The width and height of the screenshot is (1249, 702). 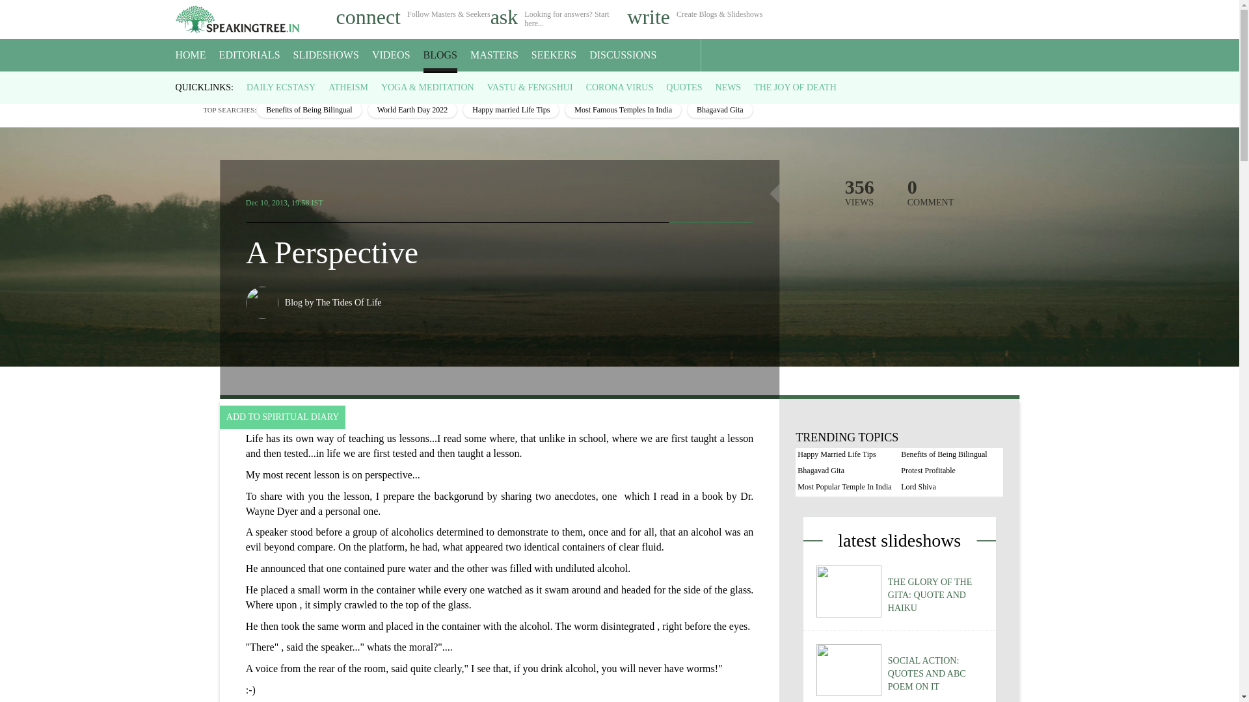 What do you see at coordinates (795, 87) in the screenshot?
I see `THE JOY OF DEATH` at bounding box center [795, 87].